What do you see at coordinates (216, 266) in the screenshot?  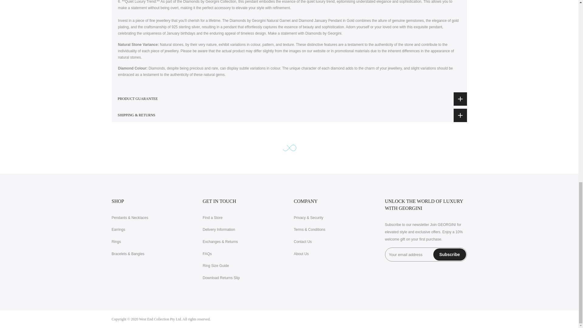 I see `RING SIZE GUIDE` at bounding box center [216, 266].